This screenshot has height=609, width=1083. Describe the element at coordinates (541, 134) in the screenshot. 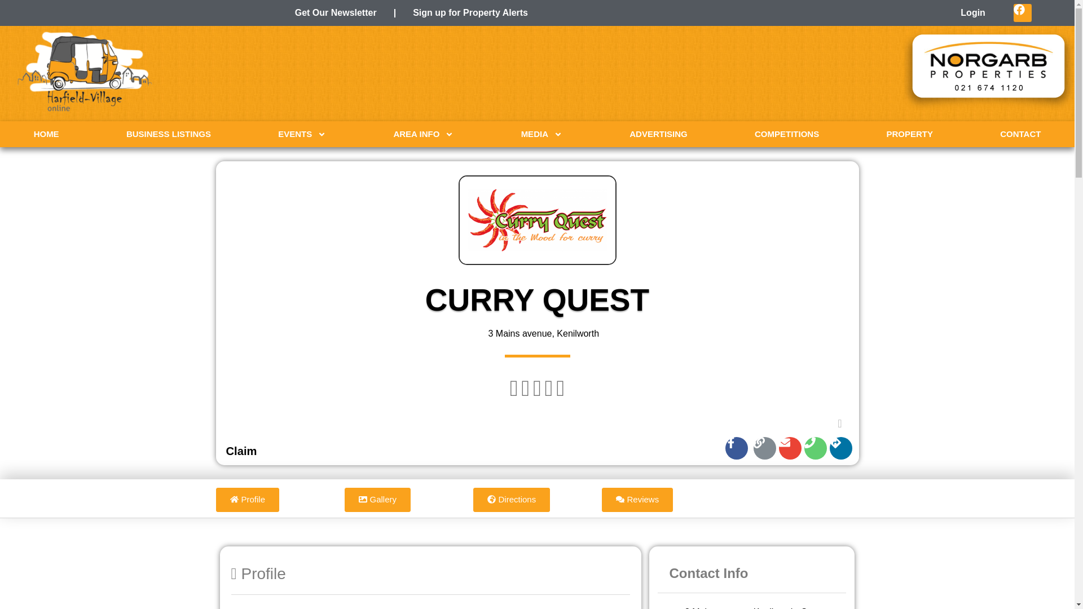

I see `MEDIA` at that location.